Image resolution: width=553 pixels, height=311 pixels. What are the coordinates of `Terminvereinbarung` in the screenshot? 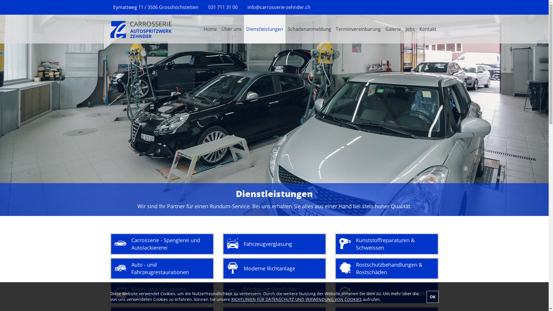 It's located at (358, 29).